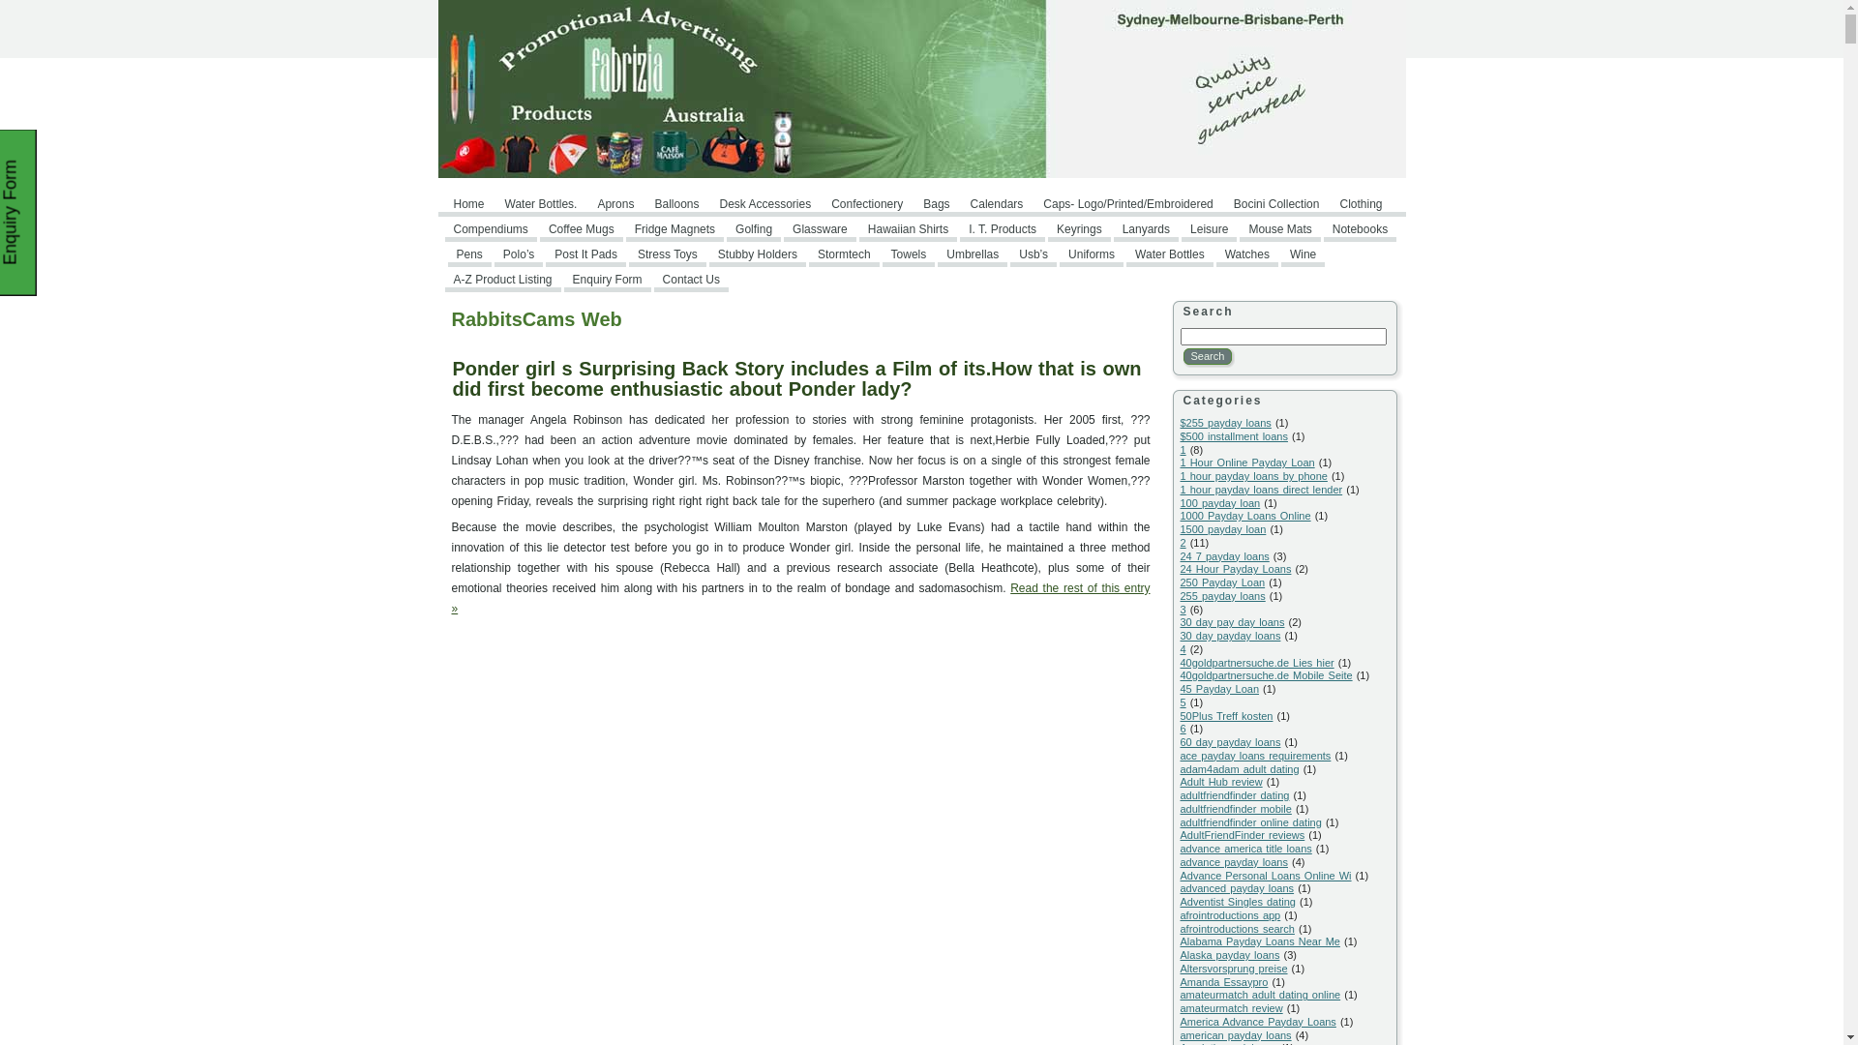 The height and width of the screenshot is (1045, 1858). What do you see at coordinates (1210, 229) in the screenshot?
I see `Leisure` at bounding box center [1210, 229].